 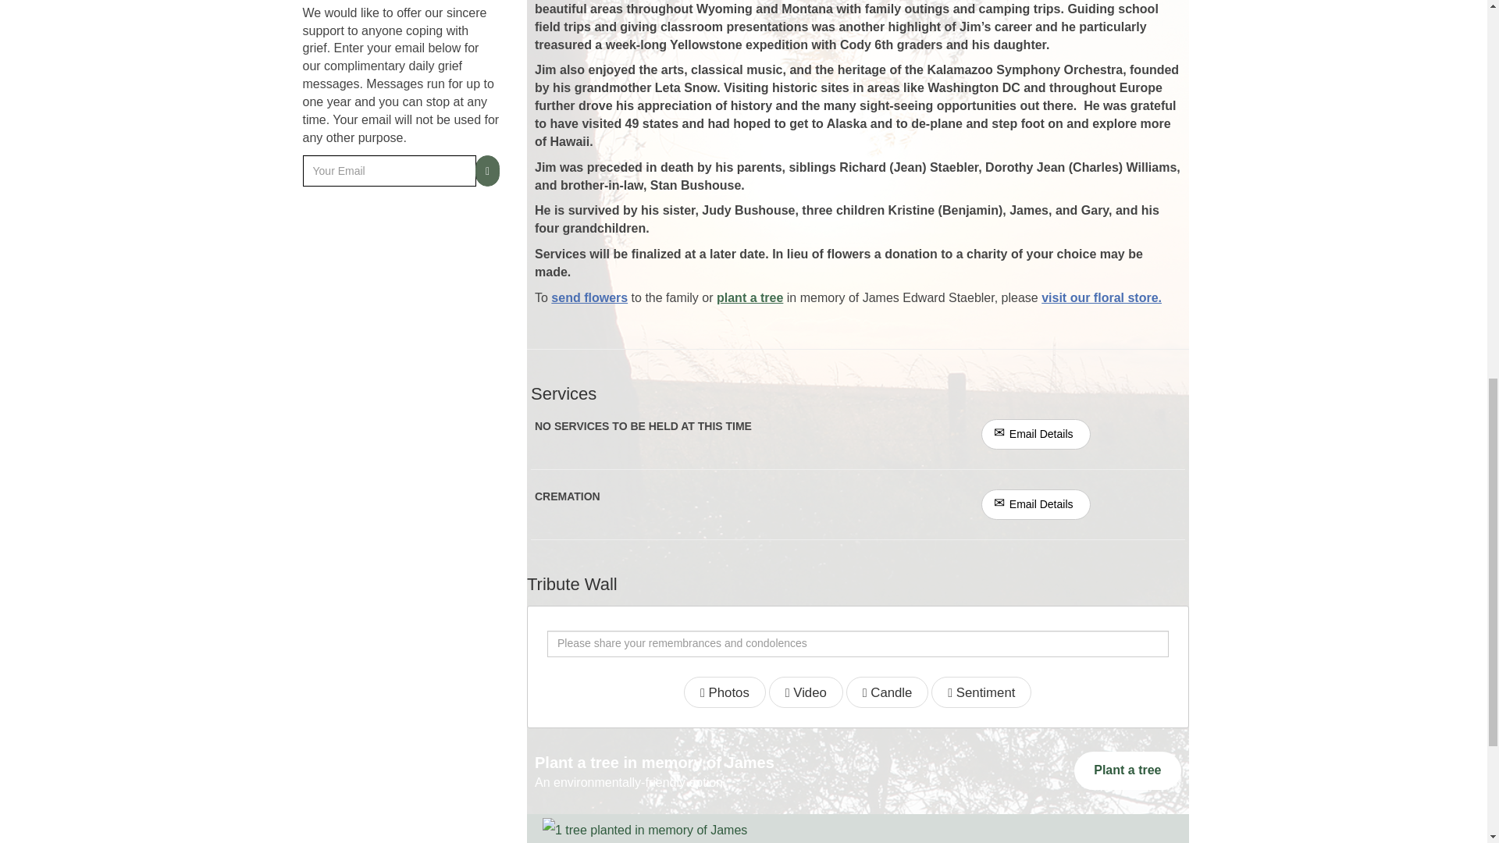 What do you see at coordinates (1036, 434) in the screenshot?
I see `Email Details` at bounding box center [1036, 434].